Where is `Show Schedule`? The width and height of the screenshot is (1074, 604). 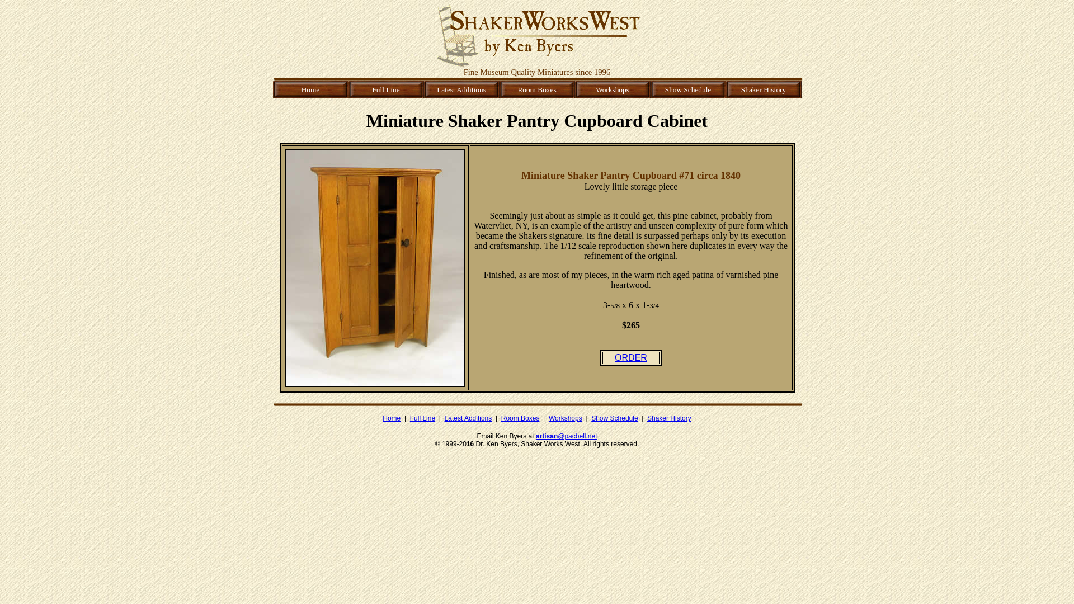
Show Schedule is located at coordinates (614, 418).